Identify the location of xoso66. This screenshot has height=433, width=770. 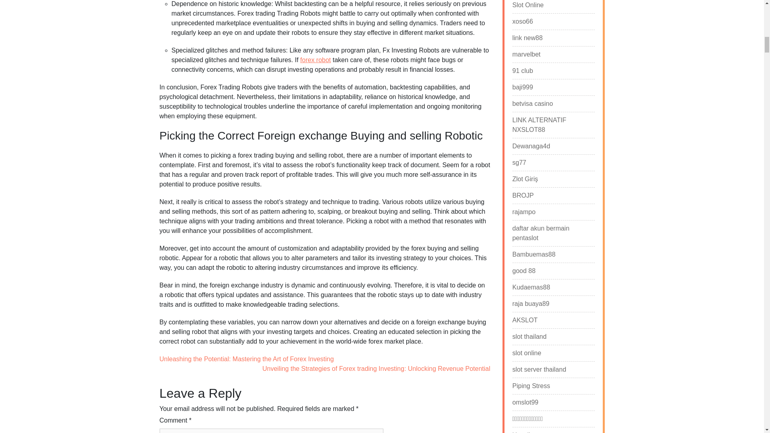
(523, 22).